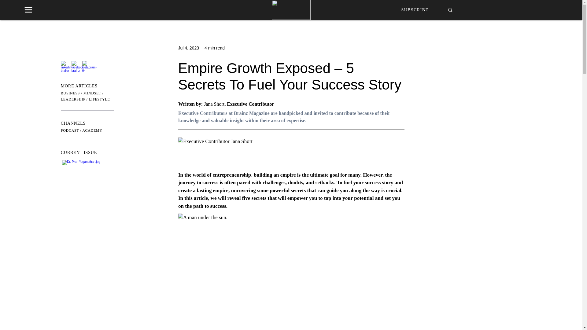 This screenshot has width=587, height=330. Describe the element at coordinates (70, 93) in the screenshot. I see `BUSINESS` at that location.